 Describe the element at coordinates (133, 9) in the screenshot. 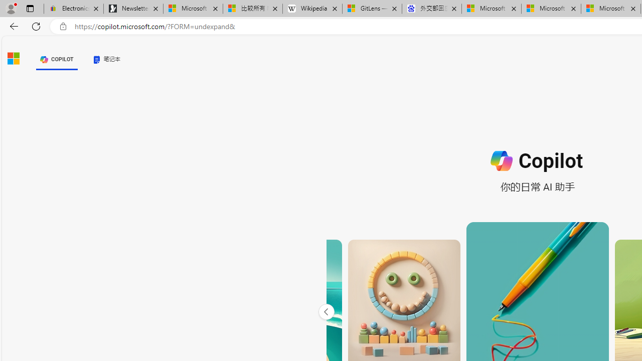

I see `Newsletter Sign Up` at that location.